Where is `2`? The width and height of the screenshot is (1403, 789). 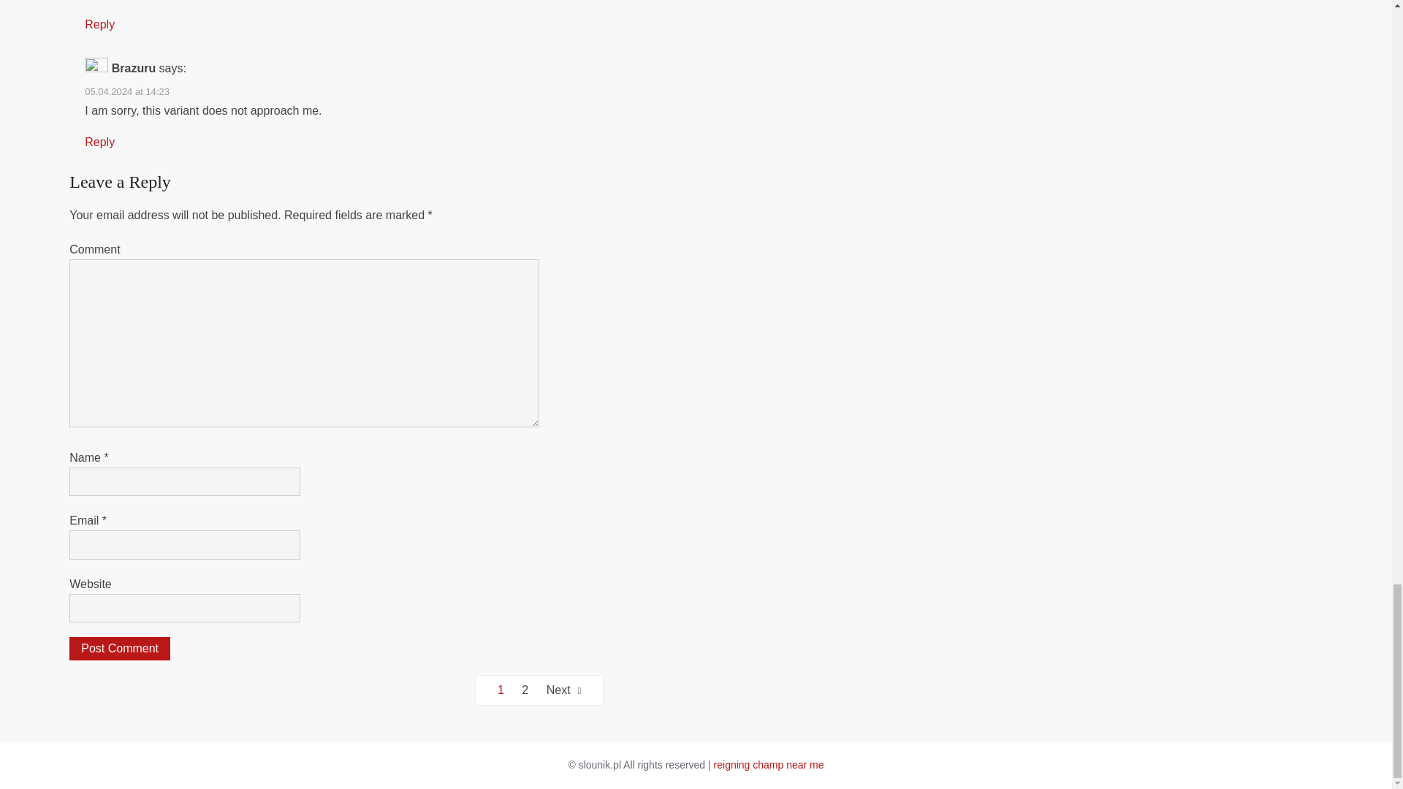
2 is located at coordinates (525, 690).